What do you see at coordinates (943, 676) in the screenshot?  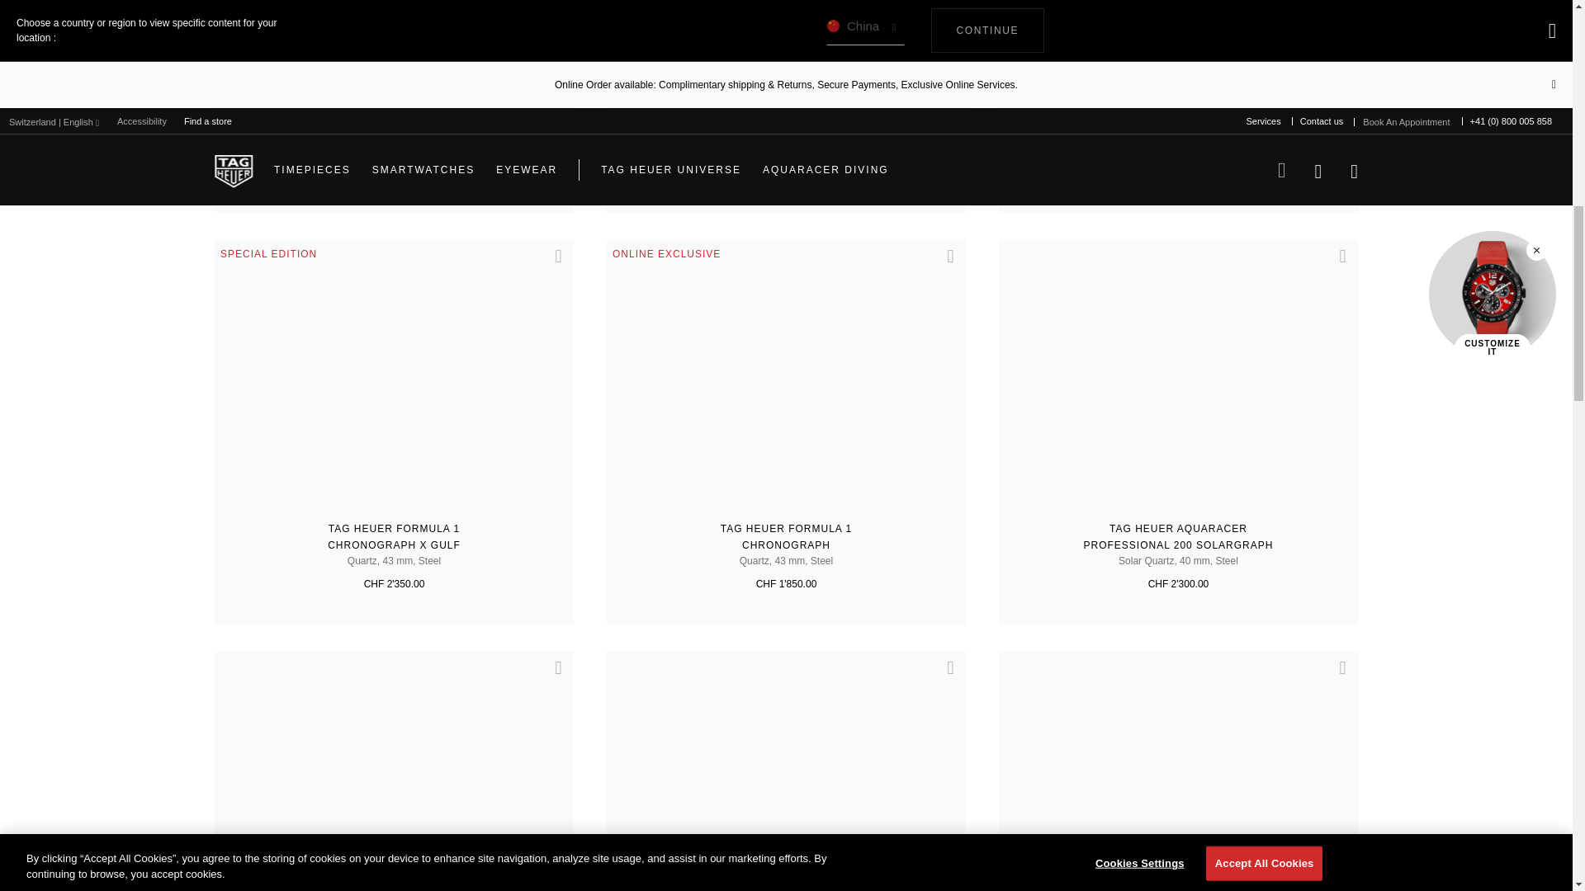 I see `Add to my wishlist` at bounding box center [943, 676].